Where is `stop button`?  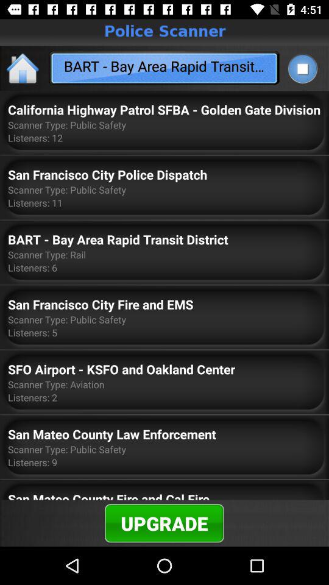 stop button is located at coordinates (302, 68).